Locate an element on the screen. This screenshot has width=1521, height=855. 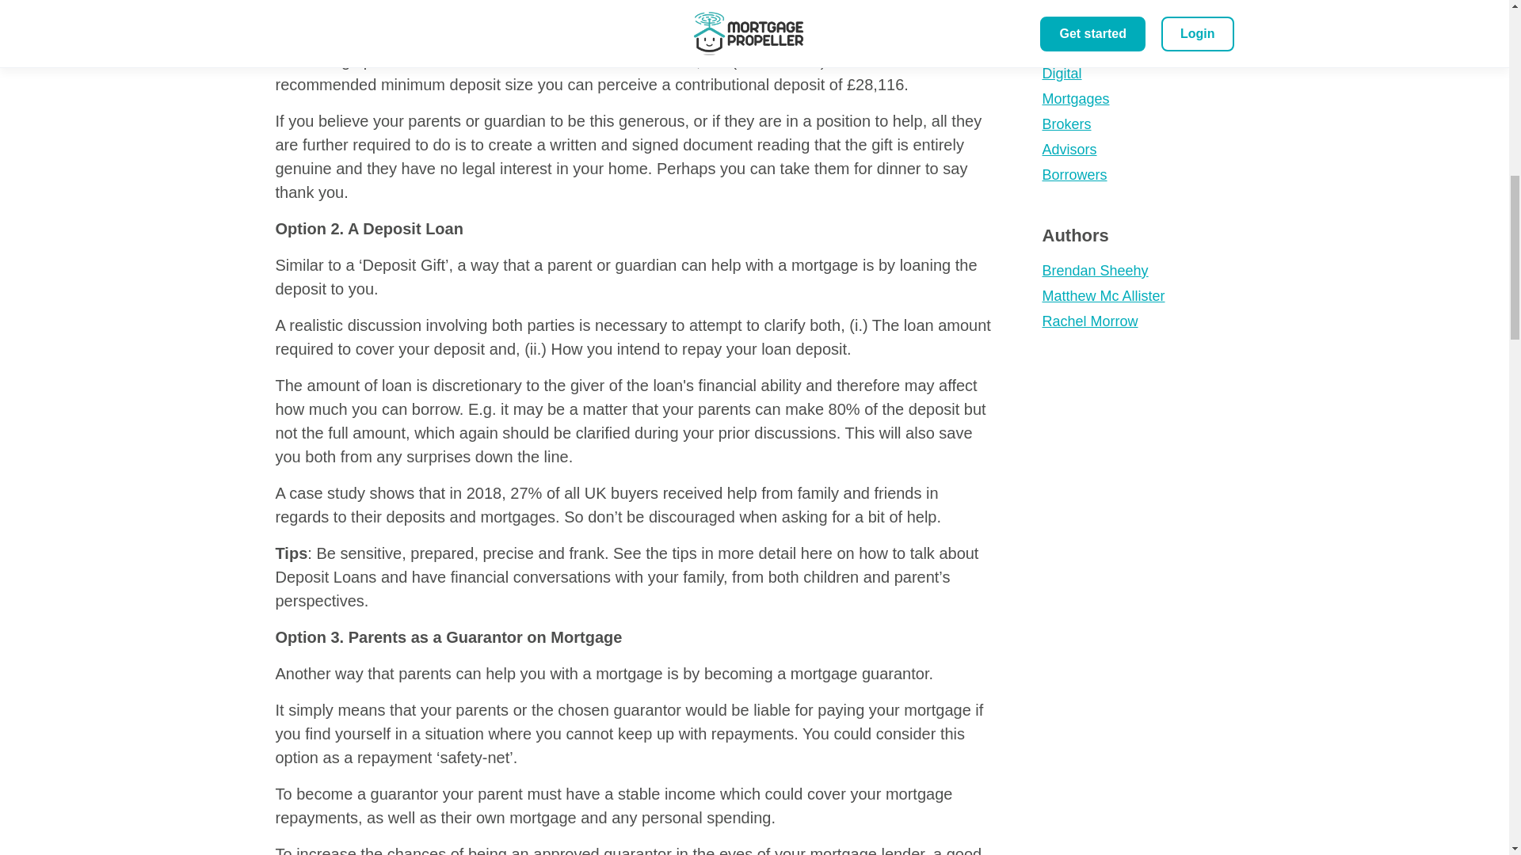
2018 is located at coordinates (484, 492).